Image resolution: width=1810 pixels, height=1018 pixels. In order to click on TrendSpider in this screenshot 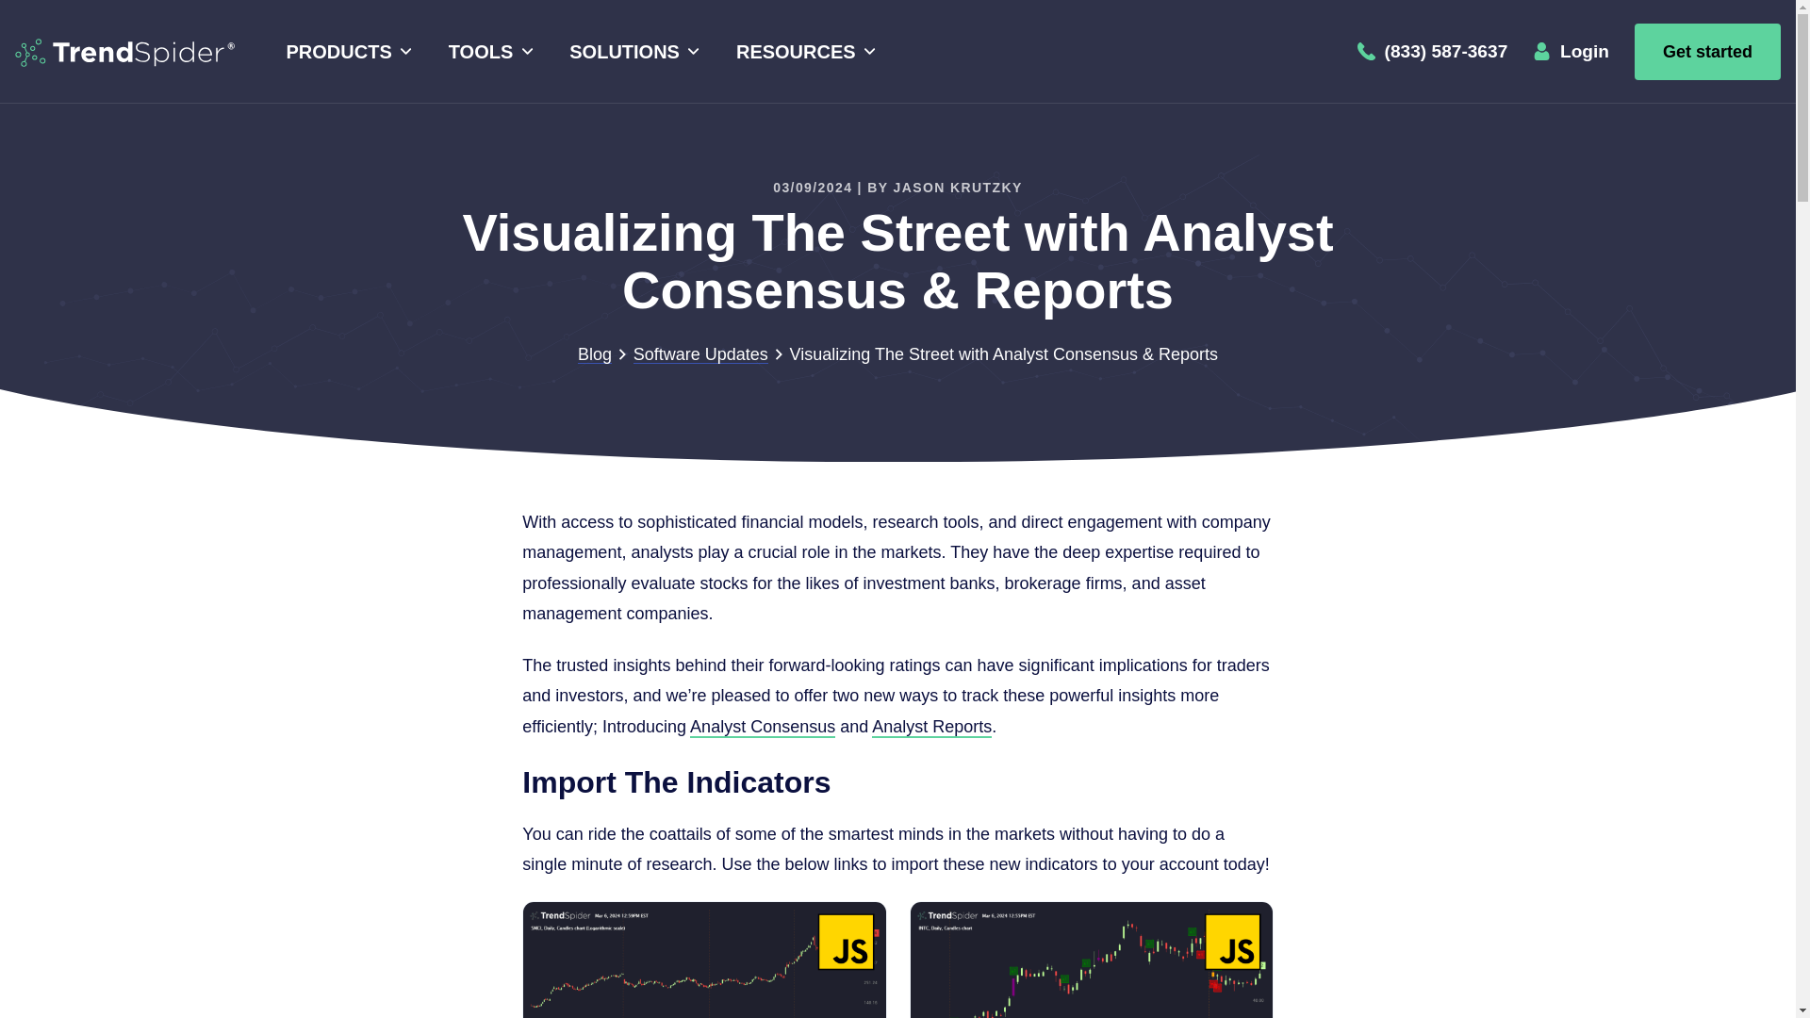, I will do `click(124, 51)`.